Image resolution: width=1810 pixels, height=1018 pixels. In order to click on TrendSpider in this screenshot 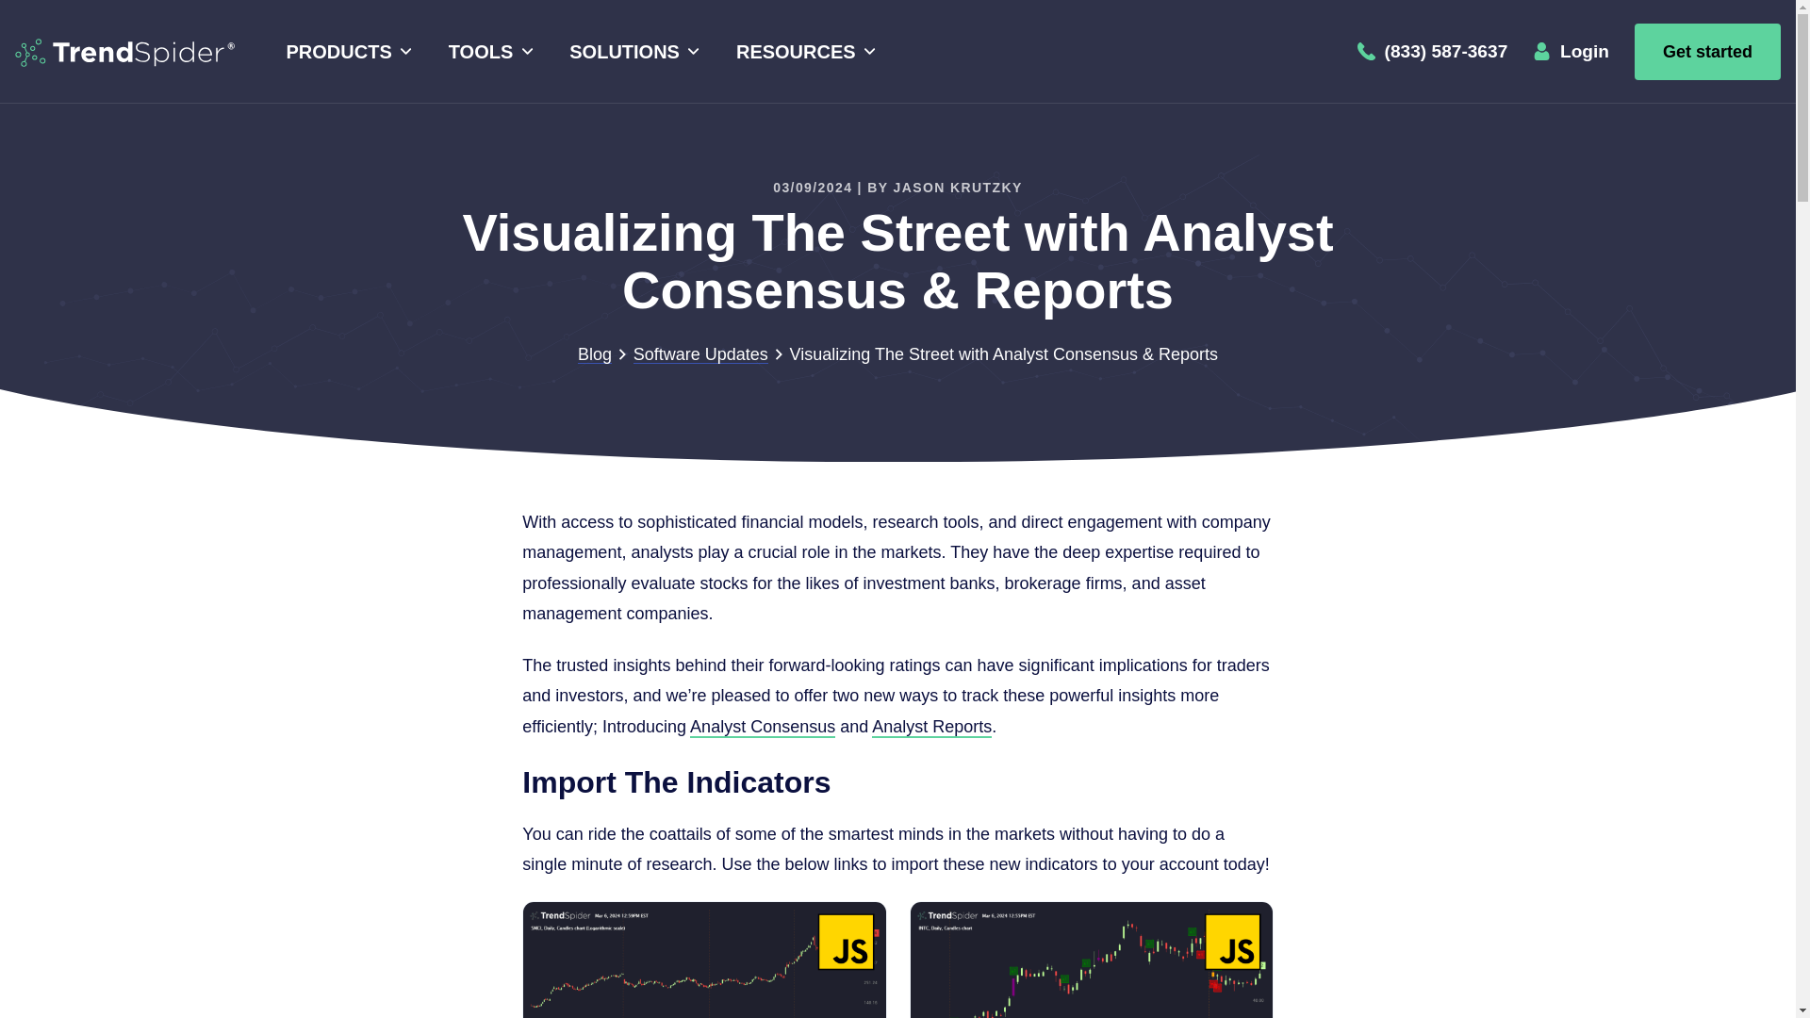, I will do `click(124, 51)`.